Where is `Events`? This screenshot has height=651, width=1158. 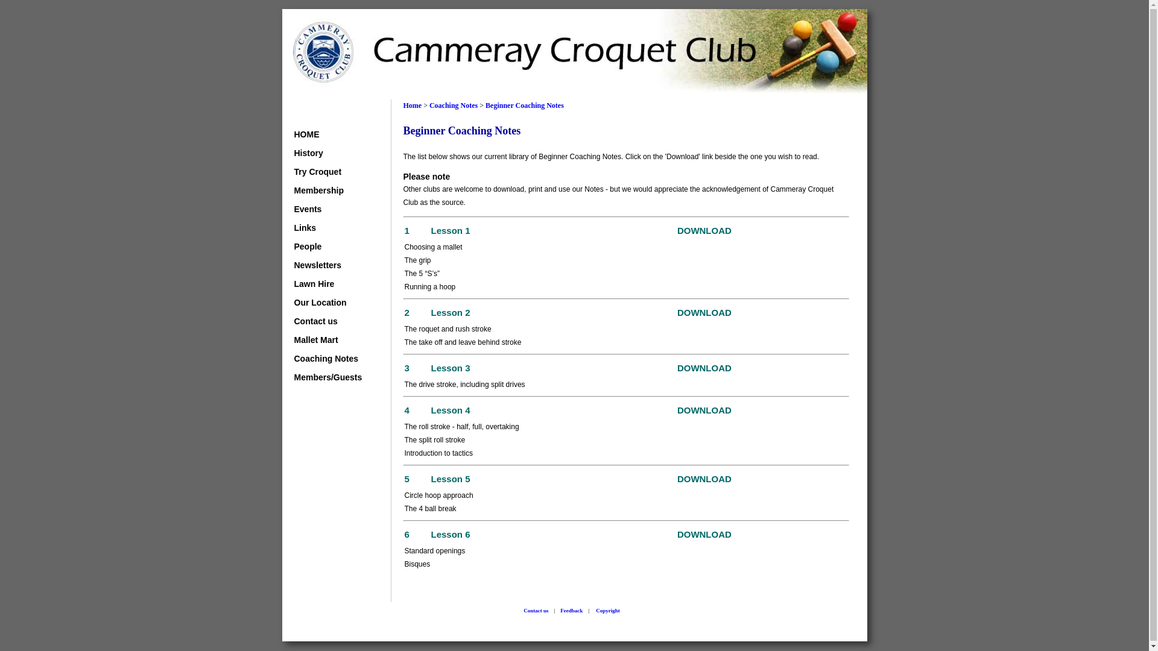 Events is located at coordinates (329, 209).